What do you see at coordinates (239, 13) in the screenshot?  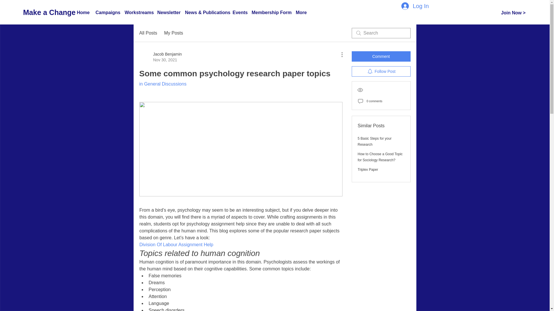 I see `Events` at bounding box center [239, 13].